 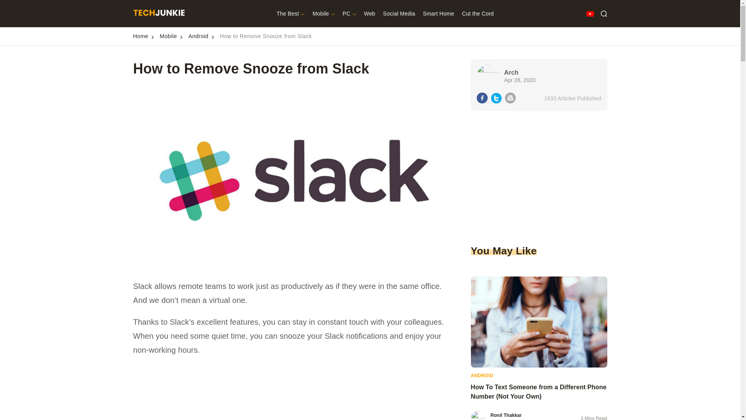 What do you see at coordinates (497, 99) in the screenshot?
I see `Share to Twitter` at bounding box center [497, 99].